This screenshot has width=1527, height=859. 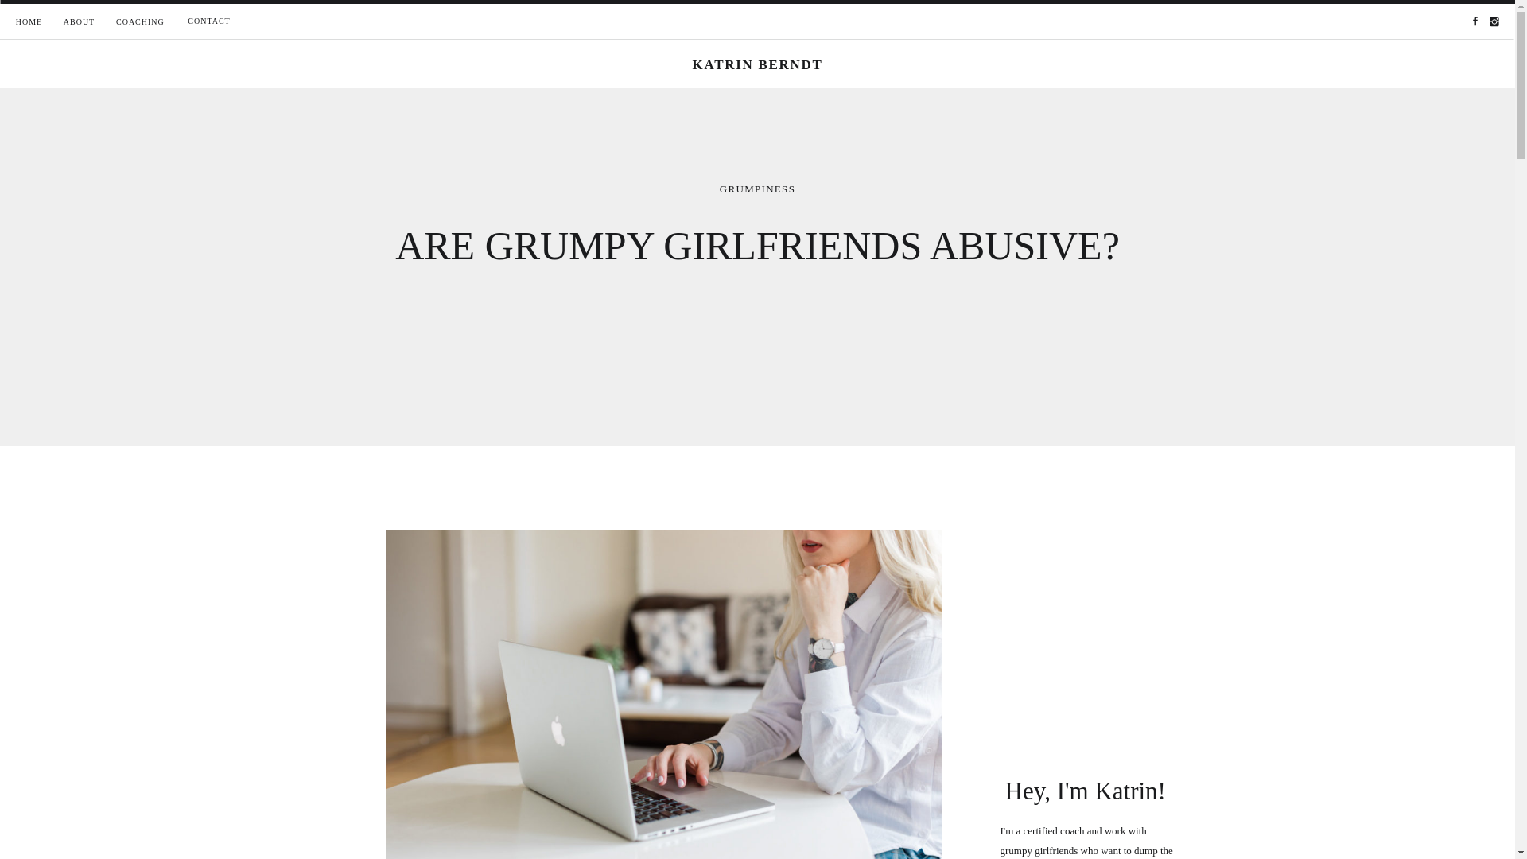 What do you see at coordinates (758, 65) in the screenshot?
I see `KATRIN BERNDT` at bounding box center [758, 65].